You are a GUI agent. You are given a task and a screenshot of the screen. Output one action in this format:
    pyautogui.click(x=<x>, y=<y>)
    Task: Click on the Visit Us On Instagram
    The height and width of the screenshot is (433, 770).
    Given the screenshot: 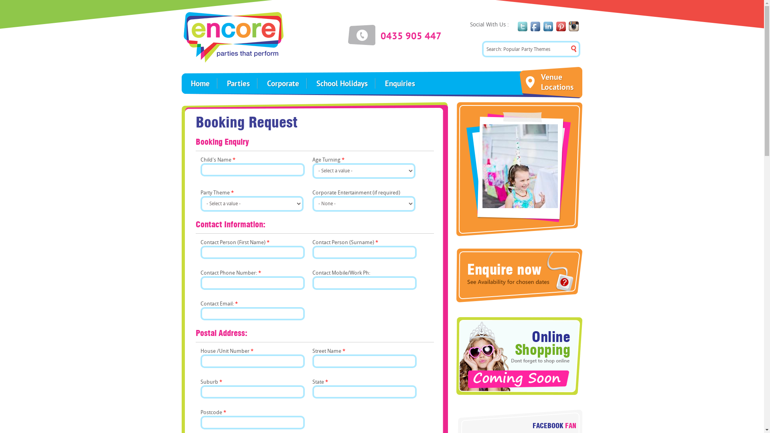 What is the action you would take?
    pyautogui.click(x=574, y=28)
    